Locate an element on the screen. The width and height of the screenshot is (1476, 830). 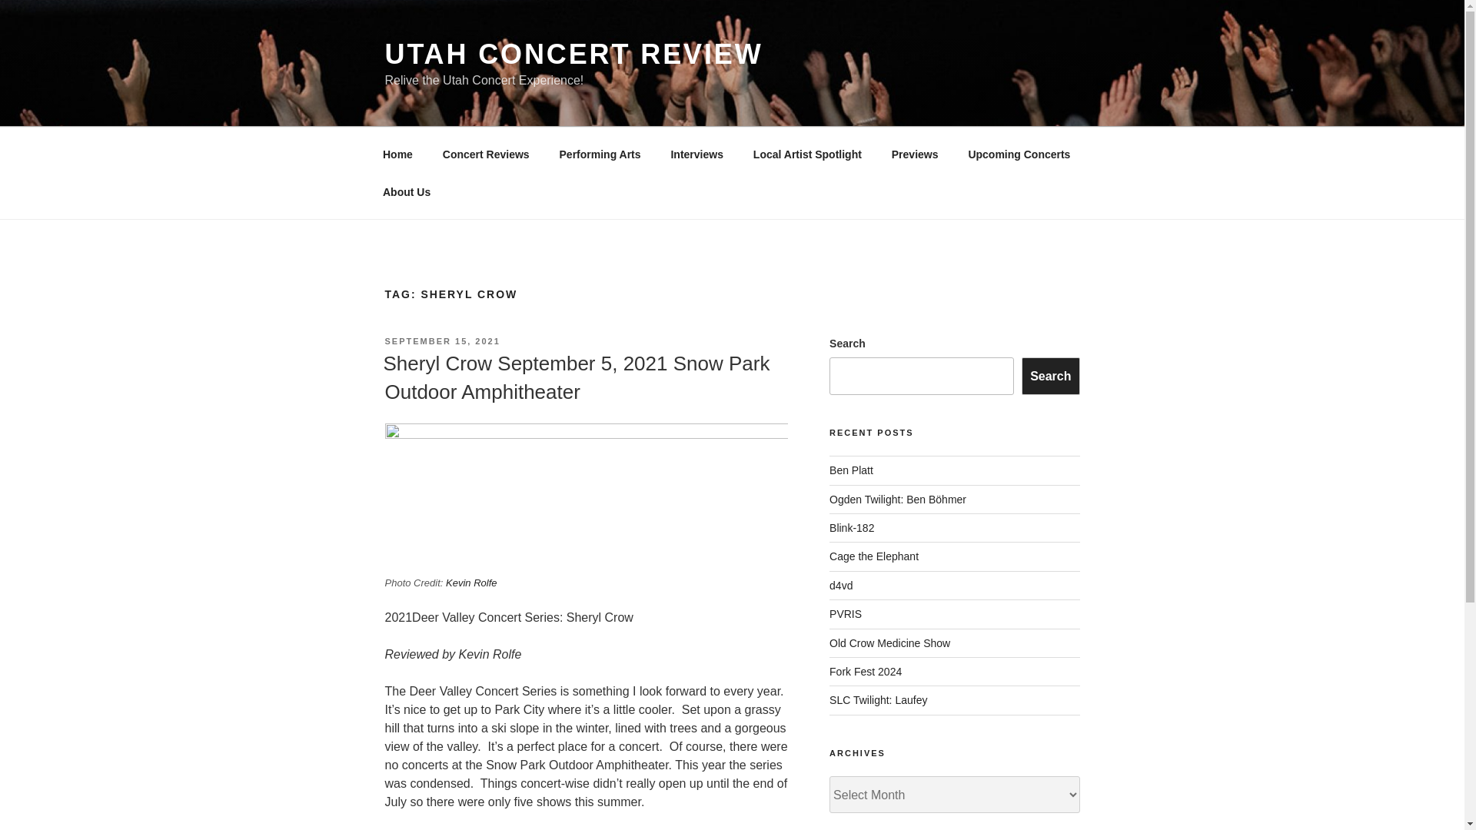
SLC Twilight: Laufey is located at coordinates (878, 699).